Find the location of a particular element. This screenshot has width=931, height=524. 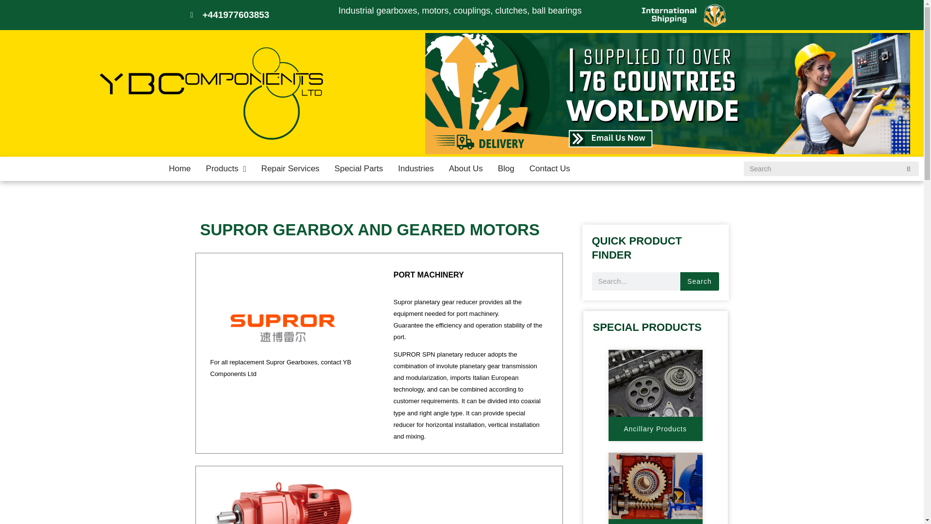

Repair Services is located at coordinates (290, 168).